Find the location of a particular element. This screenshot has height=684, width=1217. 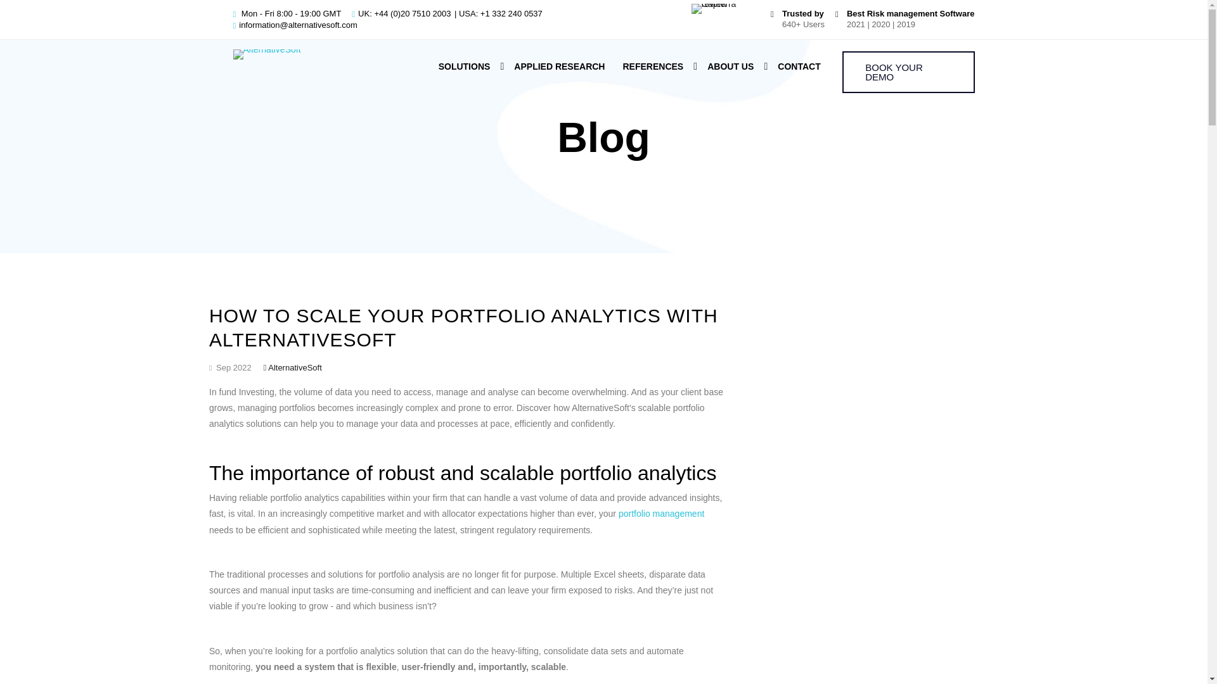

REFERENCES is located at coordinates (653, 67).